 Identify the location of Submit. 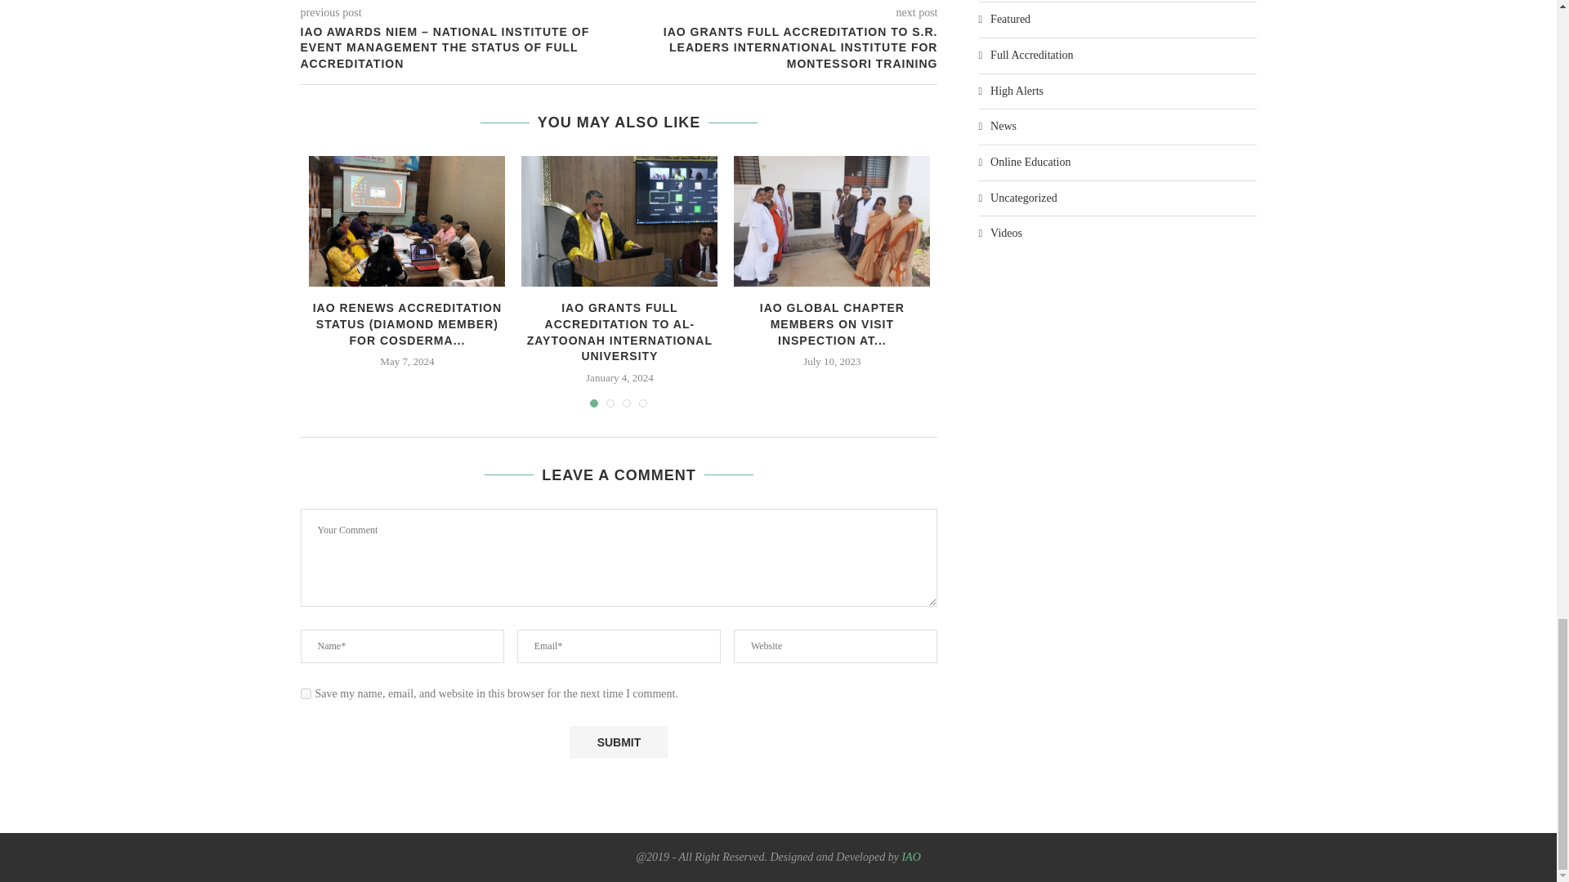
(618, 742).